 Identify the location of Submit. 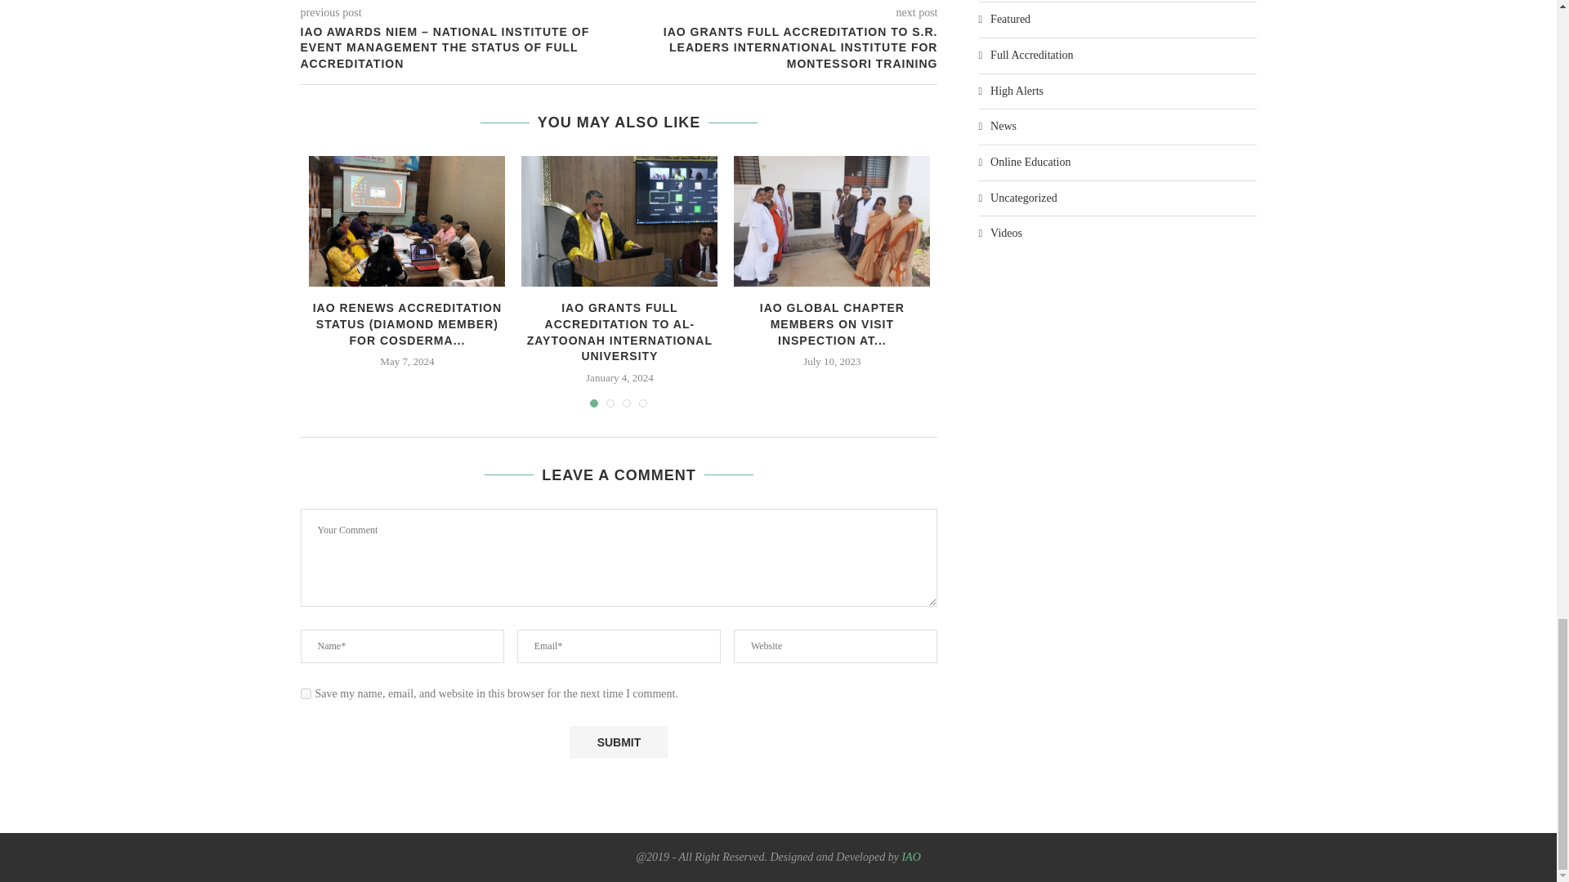
(618, 742).